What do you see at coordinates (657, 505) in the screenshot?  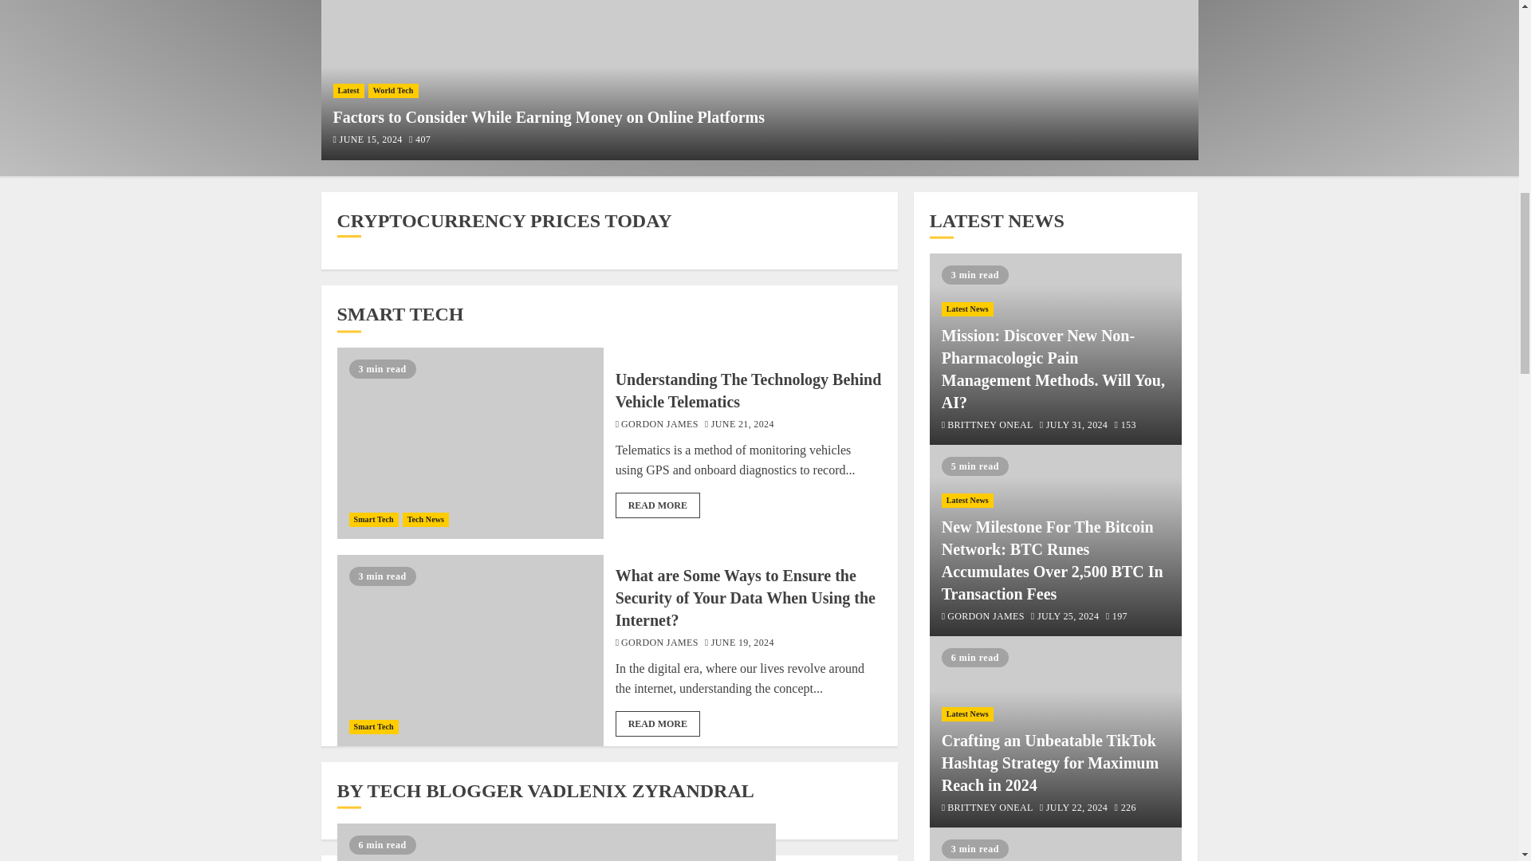 I see `READ MORE` at bounding box center [657, 505].